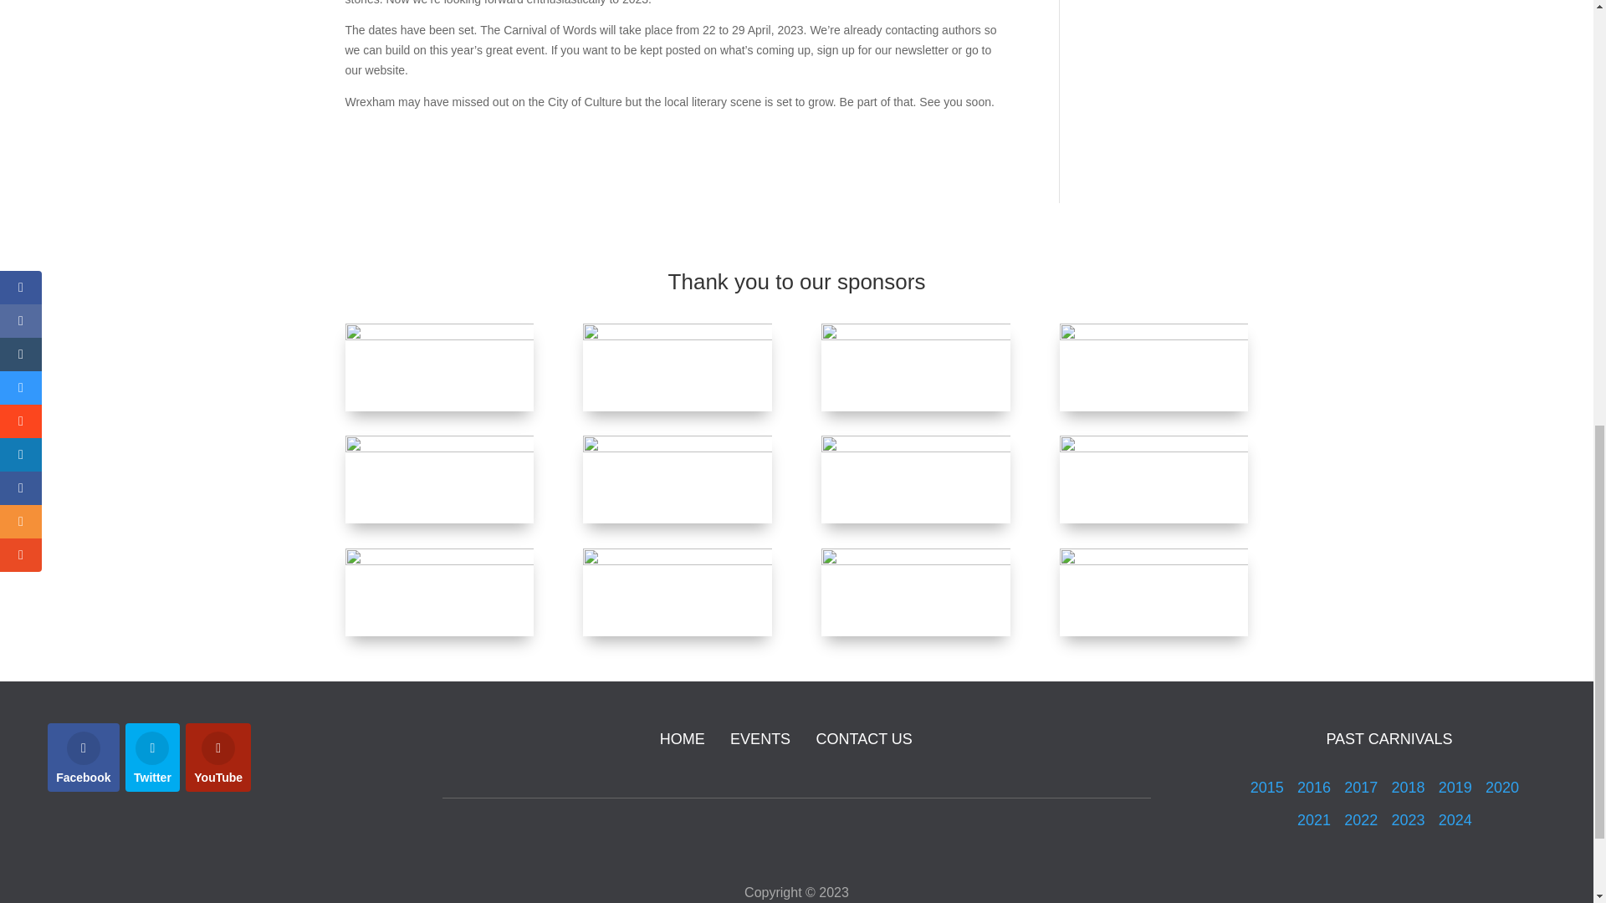  What do you see at coordinates (760, 739) in the screenshot?
I see `EVENTS` at bounding box center [760, 739].